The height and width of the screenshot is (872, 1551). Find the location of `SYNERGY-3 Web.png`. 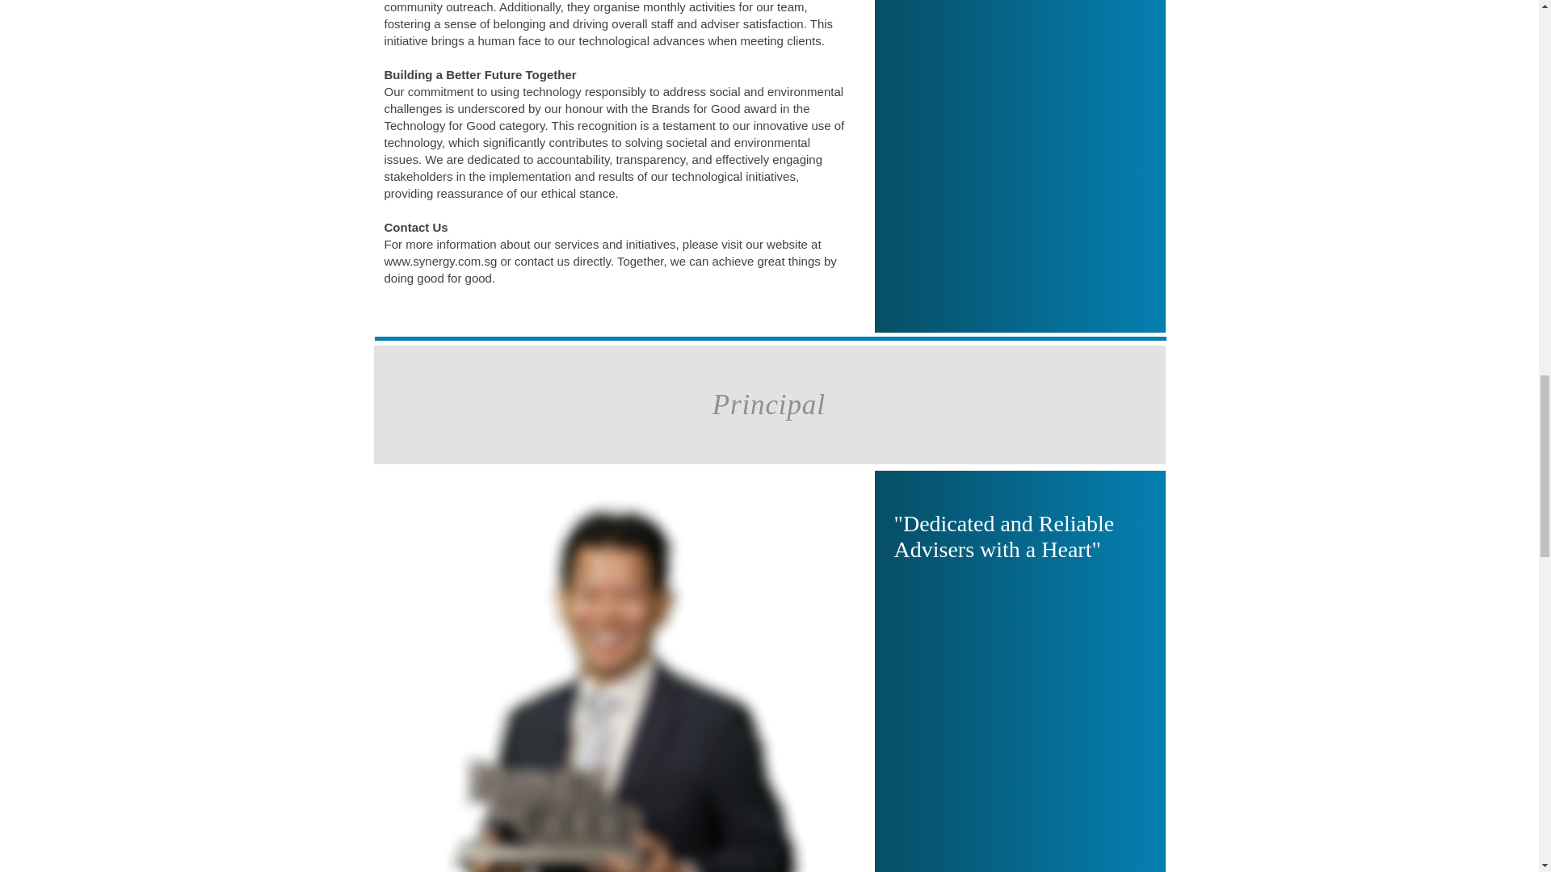

SYNERGY-3 Web.png is located at coordinates (620, 680).